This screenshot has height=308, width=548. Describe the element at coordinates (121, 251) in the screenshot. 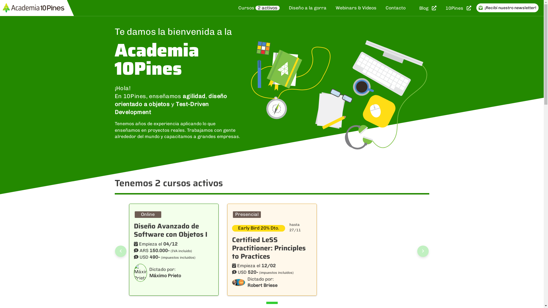

I see `Previous` at that location.